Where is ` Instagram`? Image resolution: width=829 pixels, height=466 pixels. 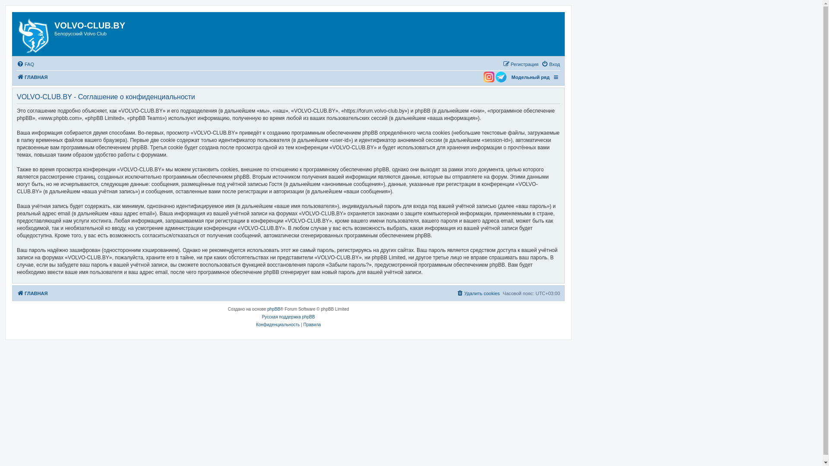  Instagram is located at coordinates (487, 77).